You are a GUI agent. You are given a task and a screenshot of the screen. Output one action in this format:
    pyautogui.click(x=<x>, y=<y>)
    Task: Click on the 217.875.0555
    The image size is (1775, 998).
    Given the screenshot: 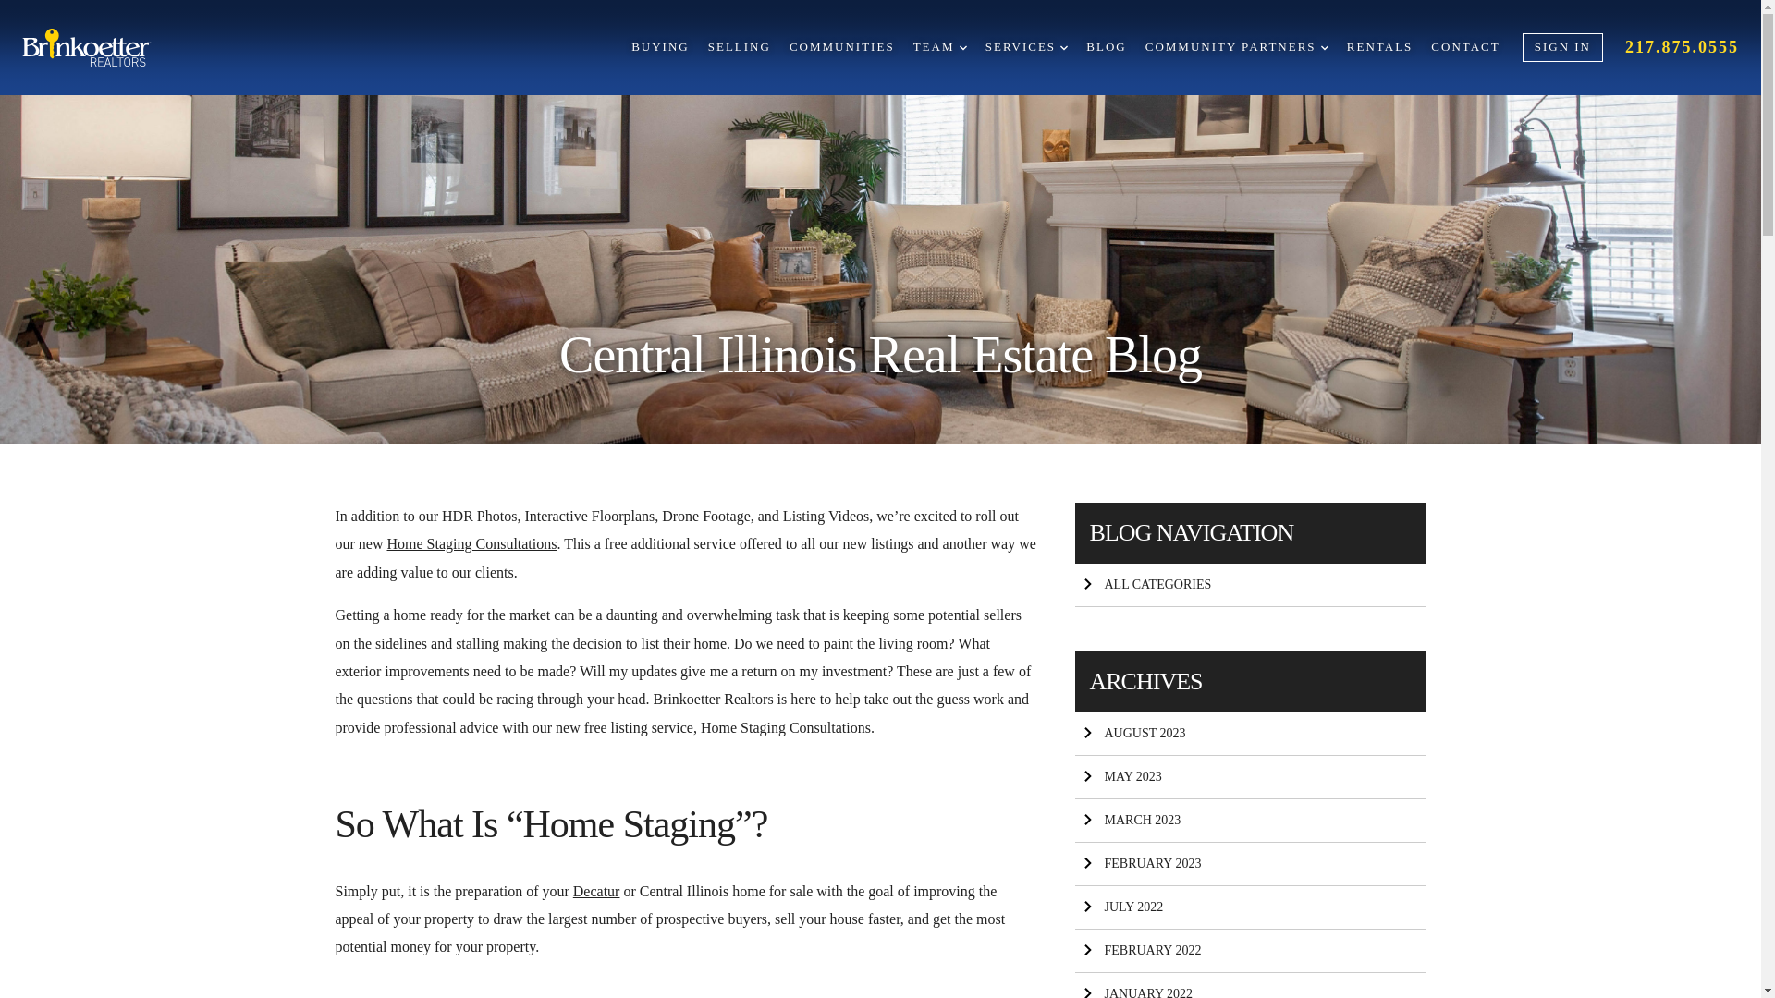 What is the action you would take?
    pyautogui.click(x=1683, y=46)
    